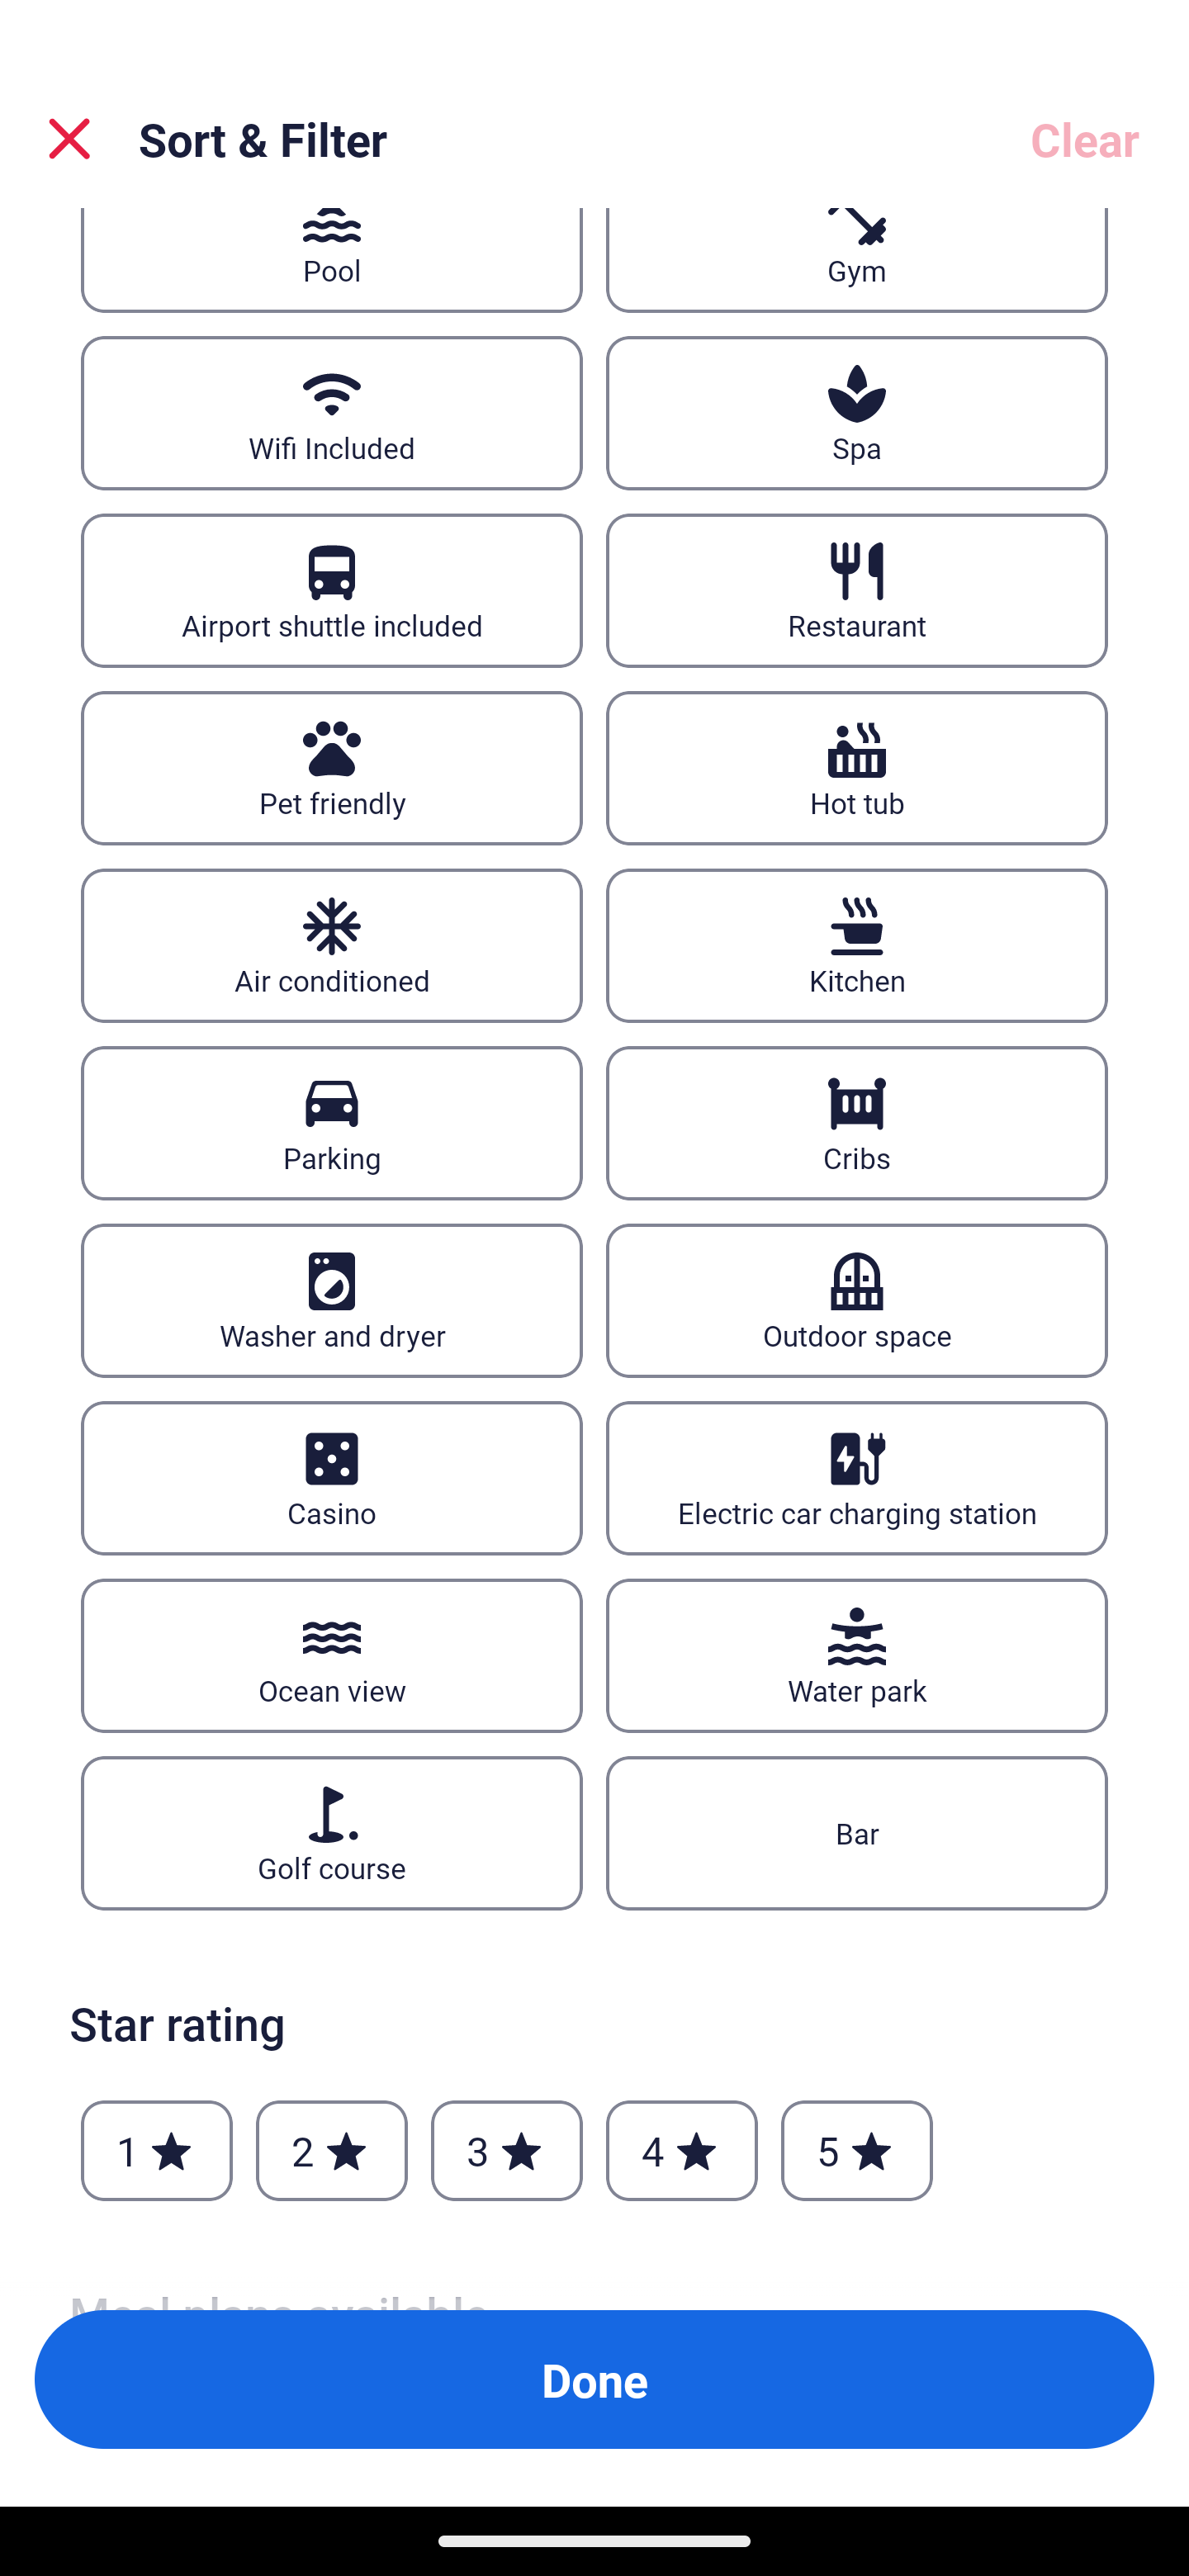 The width and height of the screenshot is (1189, 2576). What do you see at coordinates (157, 2150) in the screenshot?
I see `1` at bounding box center [157, 2150].